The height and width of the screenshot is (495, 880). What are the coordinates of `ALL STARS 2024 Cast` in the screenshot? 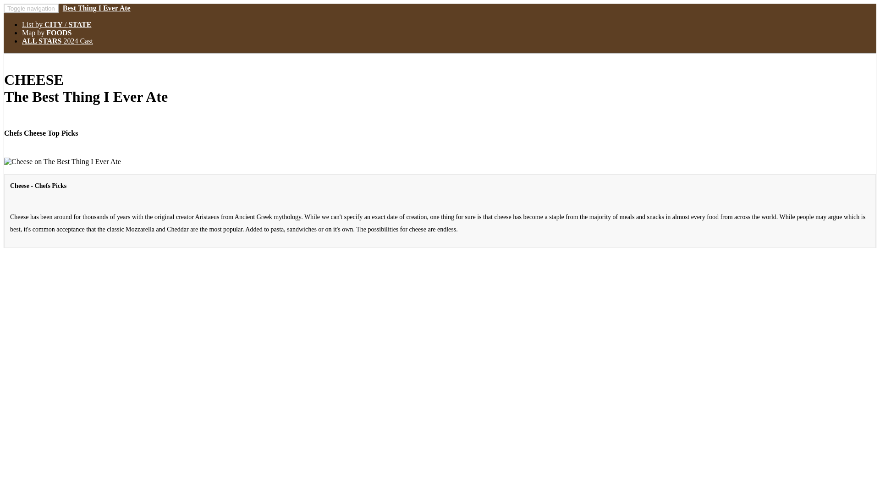 It's located at (58, 41).